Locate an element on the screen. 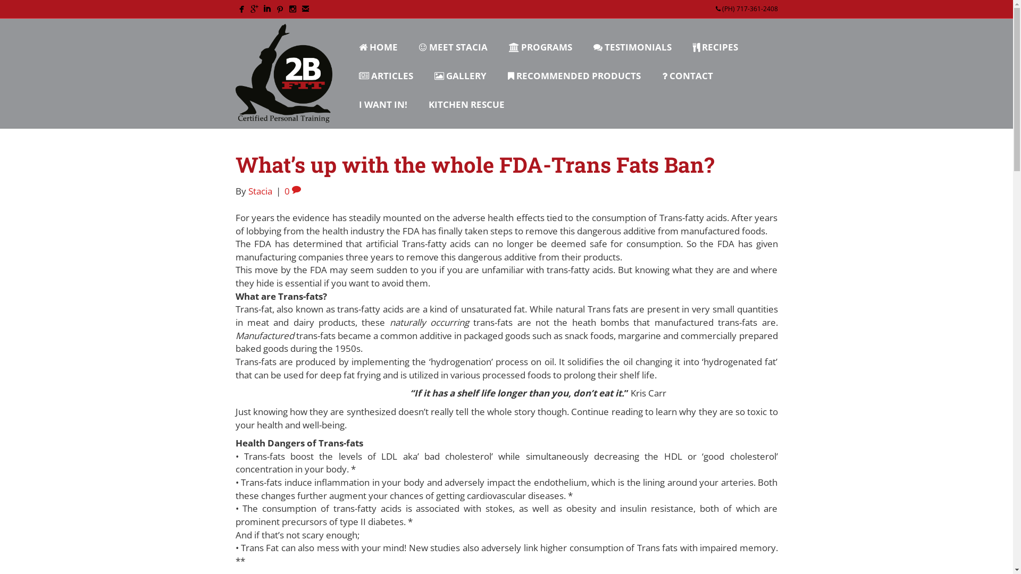 This screenshot has width=1021, height=574. RECOMMENDED PRODUCTS is located at coordinates (574, 73).